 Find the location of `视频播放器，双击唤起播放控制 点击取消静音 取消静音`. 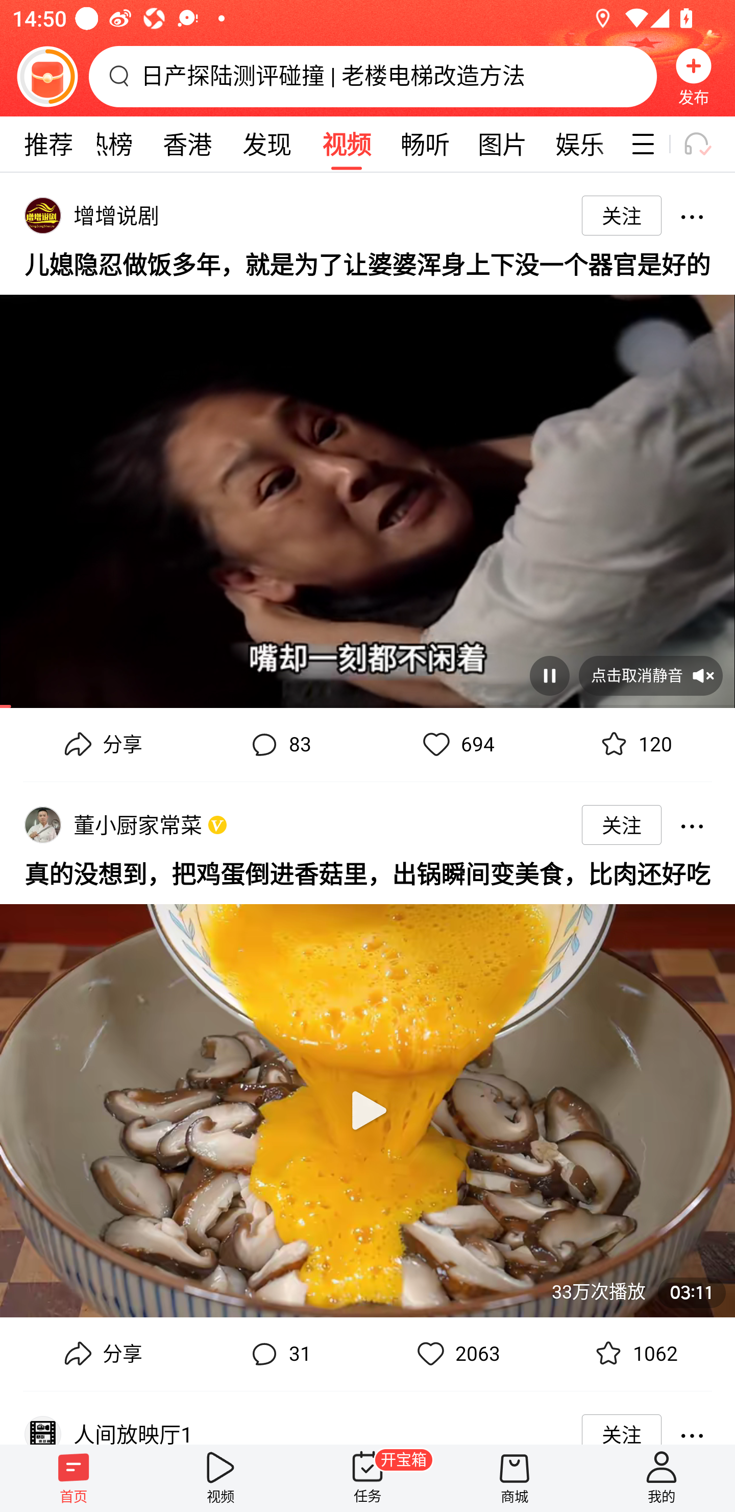

视频播放器，双击唤起播放控制 点击取消静音 取消静音 is located at coordinates (367, 494).